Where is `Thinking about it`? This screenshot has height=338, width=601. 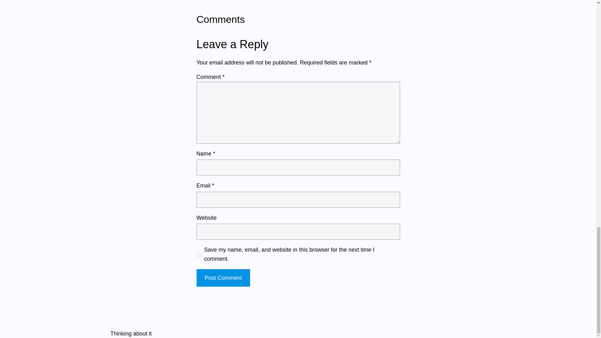 Thinking about it is located at coordinates (131, 334).